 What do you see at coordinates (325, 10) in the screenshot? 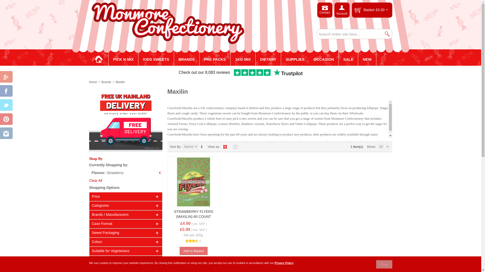
I see `Contact` at bounding box center [325, 10].